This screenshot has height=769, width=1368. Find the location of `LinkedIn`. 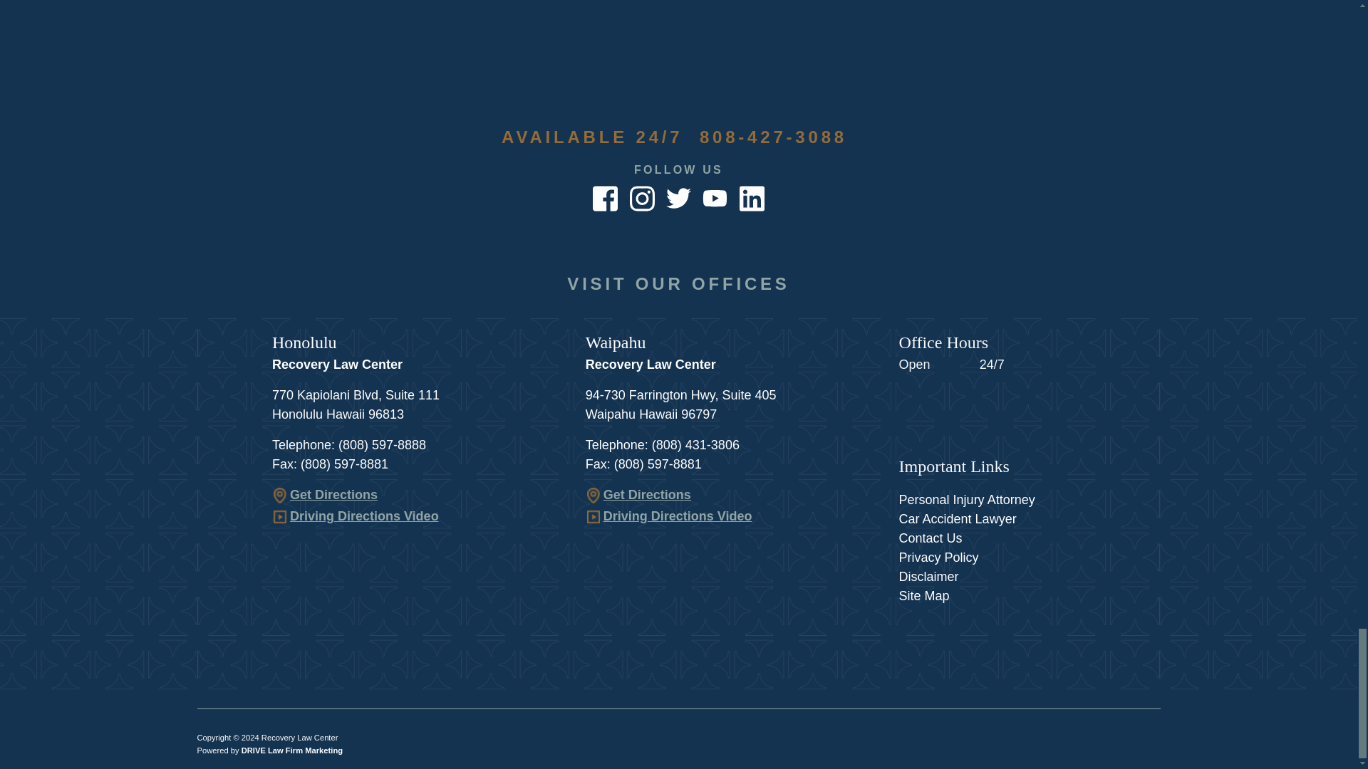

LinkedIn is located at coordinates (752, 197).